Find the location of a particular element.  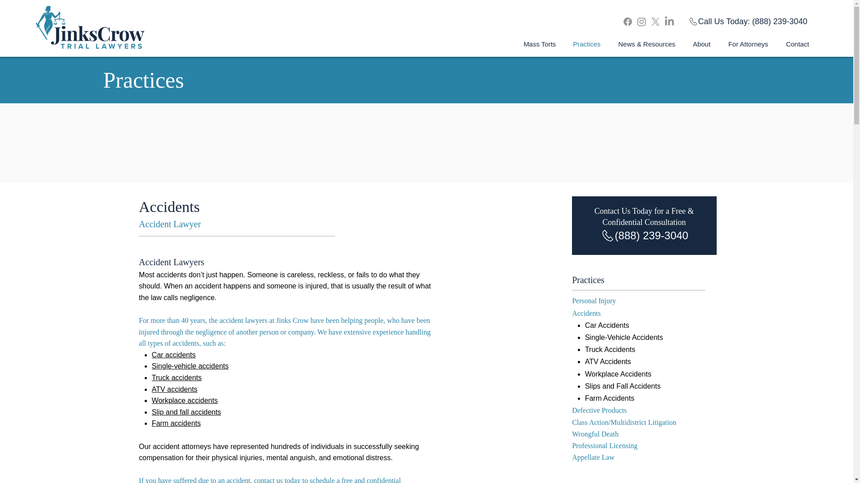

For Attorneys is located at coordinates (748, 44).